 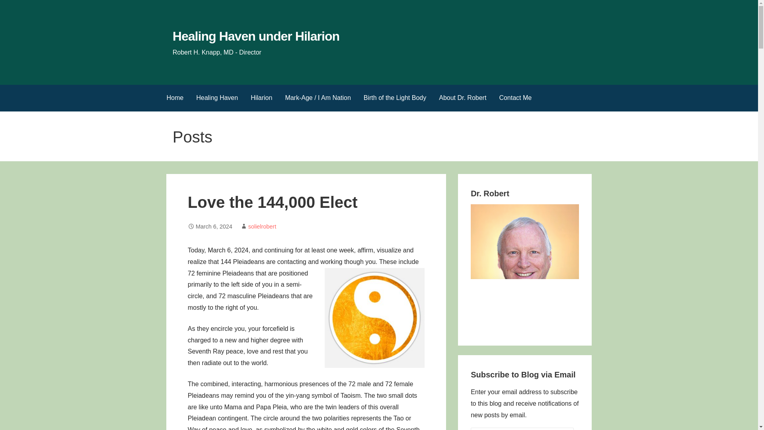 I want to click on solielrobert, so click(x=262, y=226).